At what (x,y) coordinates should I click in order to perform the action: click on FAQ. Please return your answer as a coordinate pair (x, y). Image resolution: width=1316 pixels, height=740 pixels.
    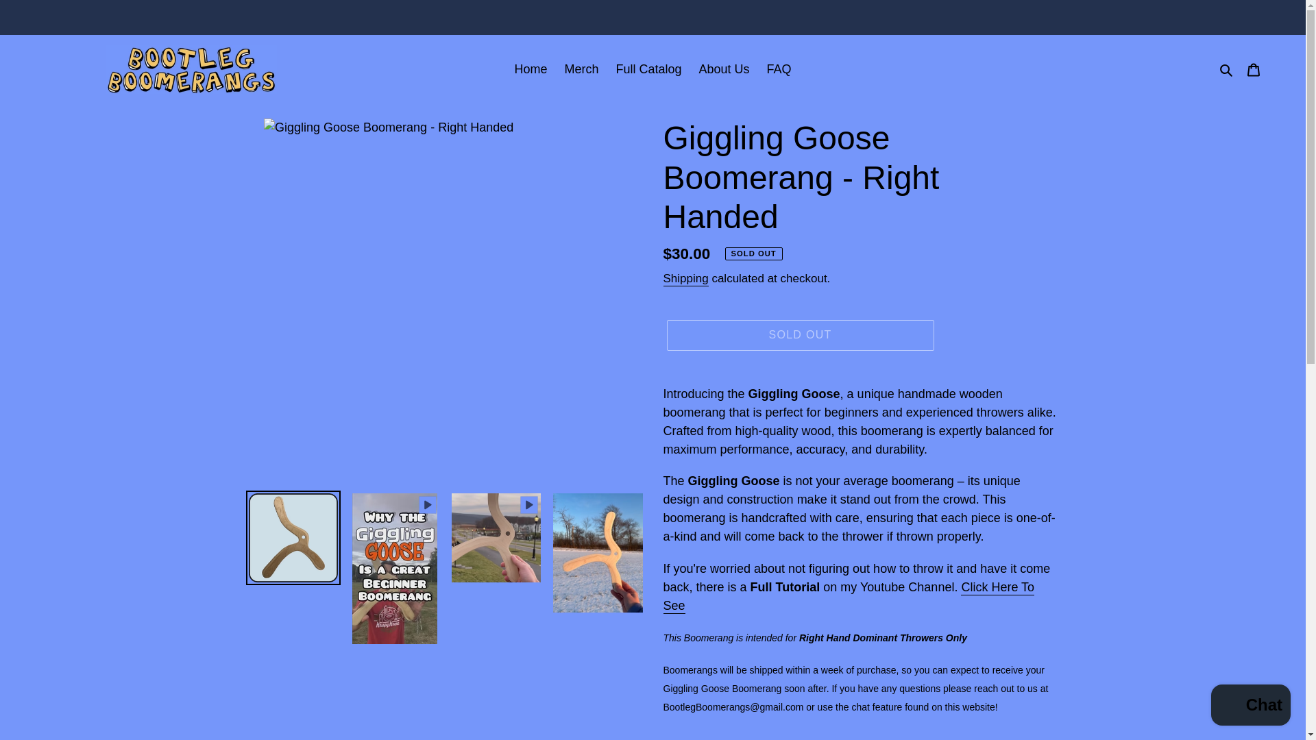
    Looking at the image, I should click on (779, 69).